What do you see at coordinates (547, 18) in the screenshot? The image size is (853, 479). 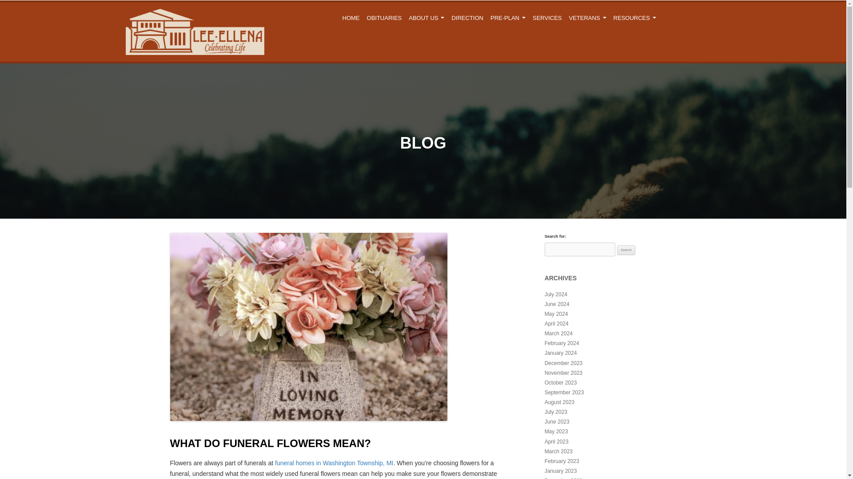 I see `SERVICES` at bounding box center [547, 18].